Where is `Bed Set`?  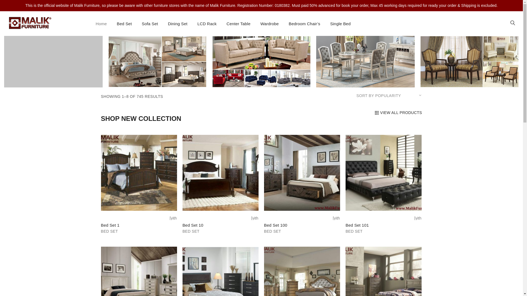 Bed Set is located at coordinates (124, 24).